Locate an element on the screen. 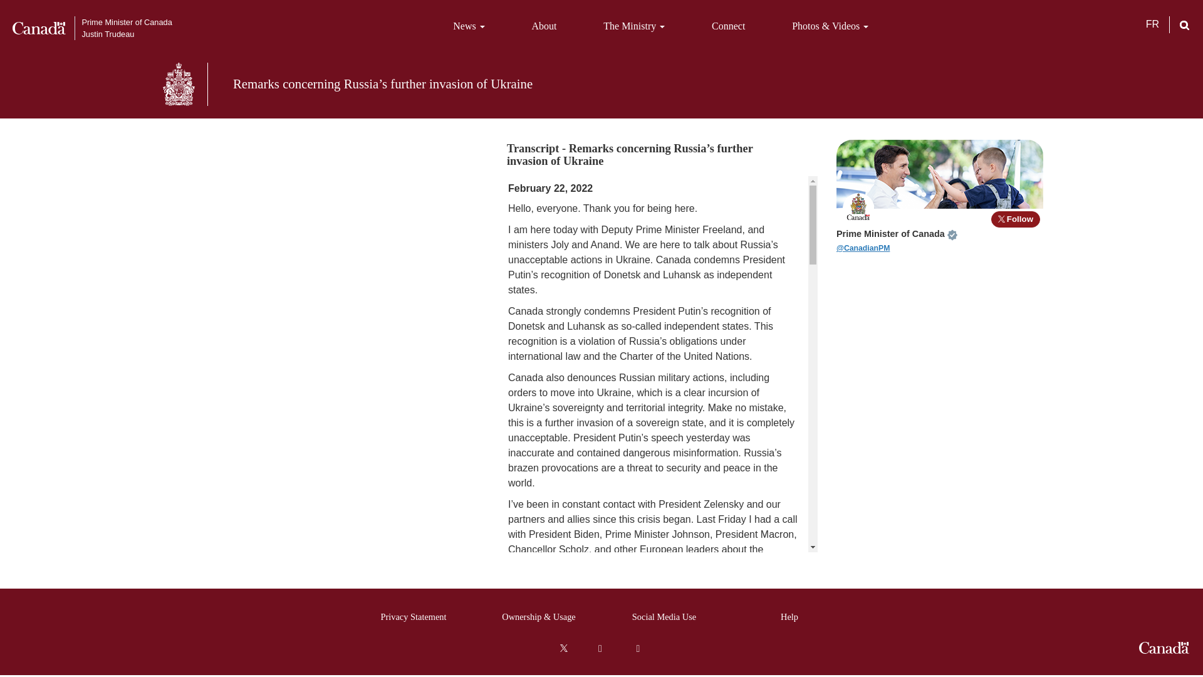 Image resolution: width=1203 pixels, height=677 pixels. Government of Canada is located at coordinates (1164, 648).